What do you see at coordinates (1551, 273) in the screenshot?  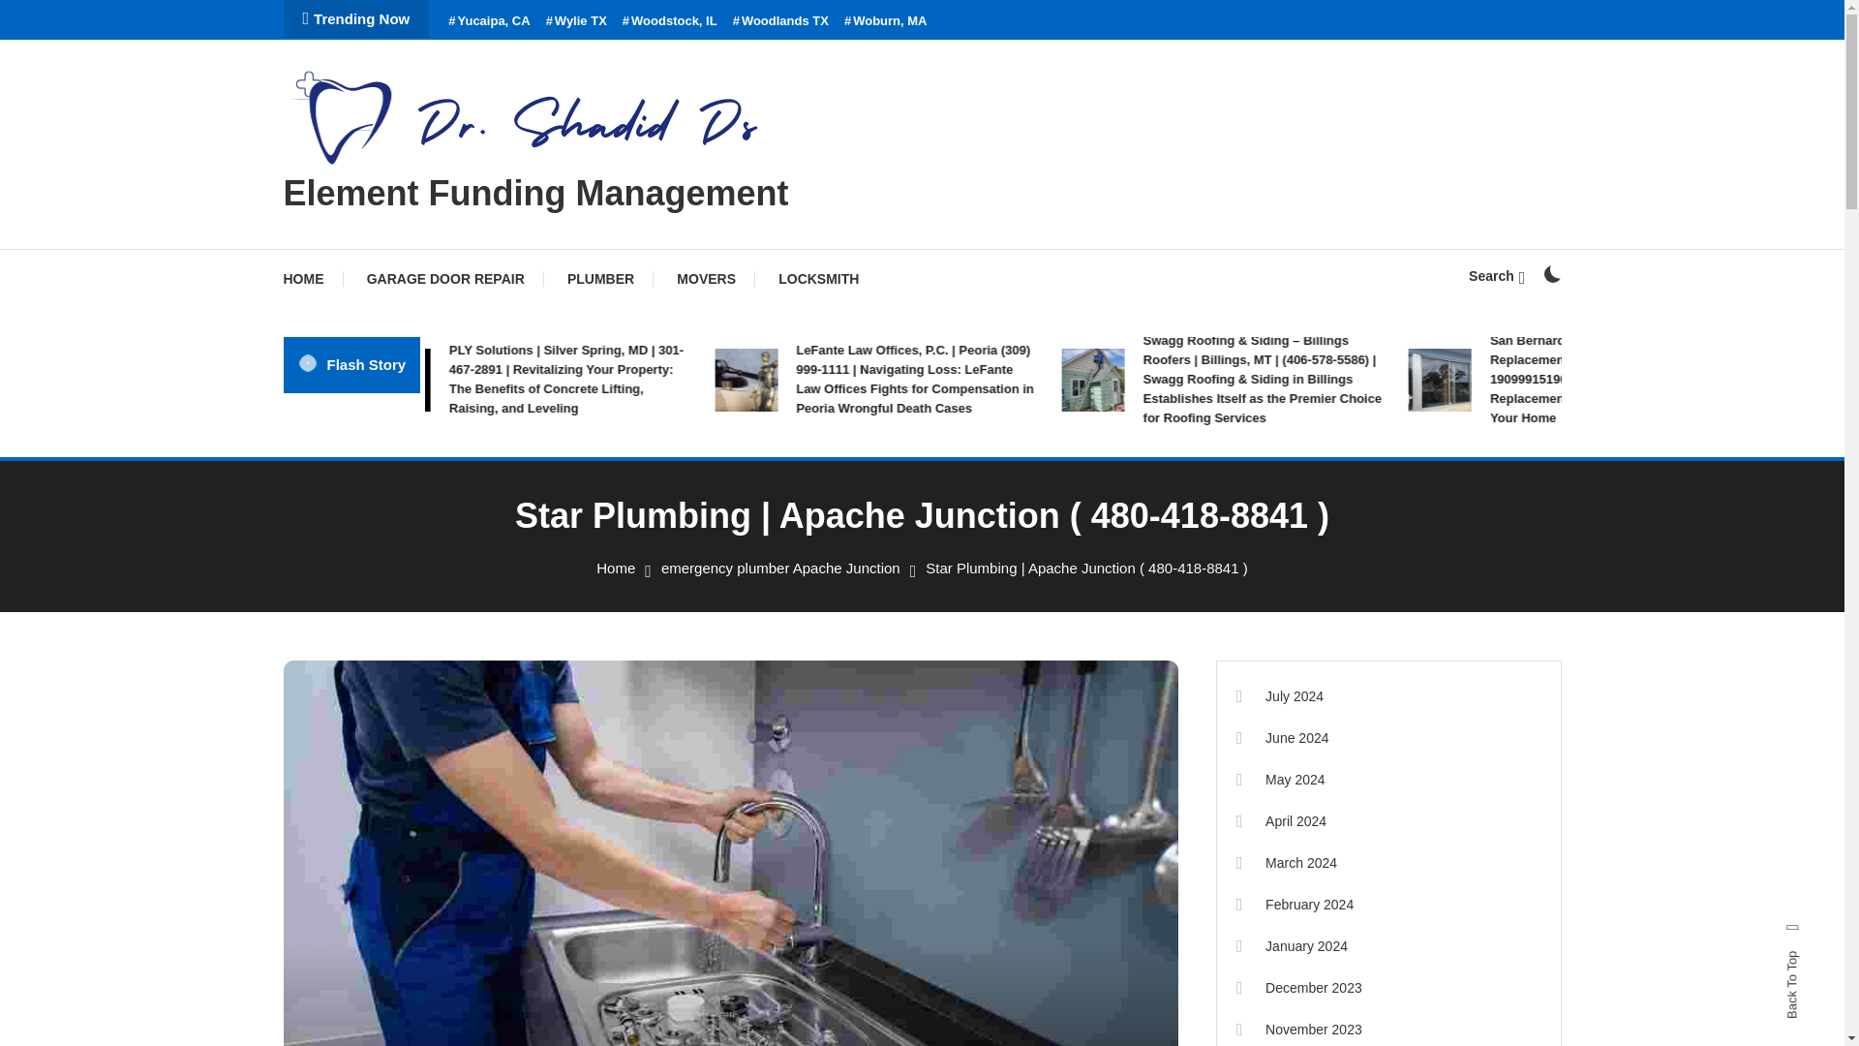 I see `on` at bounding box center [1551, 273].